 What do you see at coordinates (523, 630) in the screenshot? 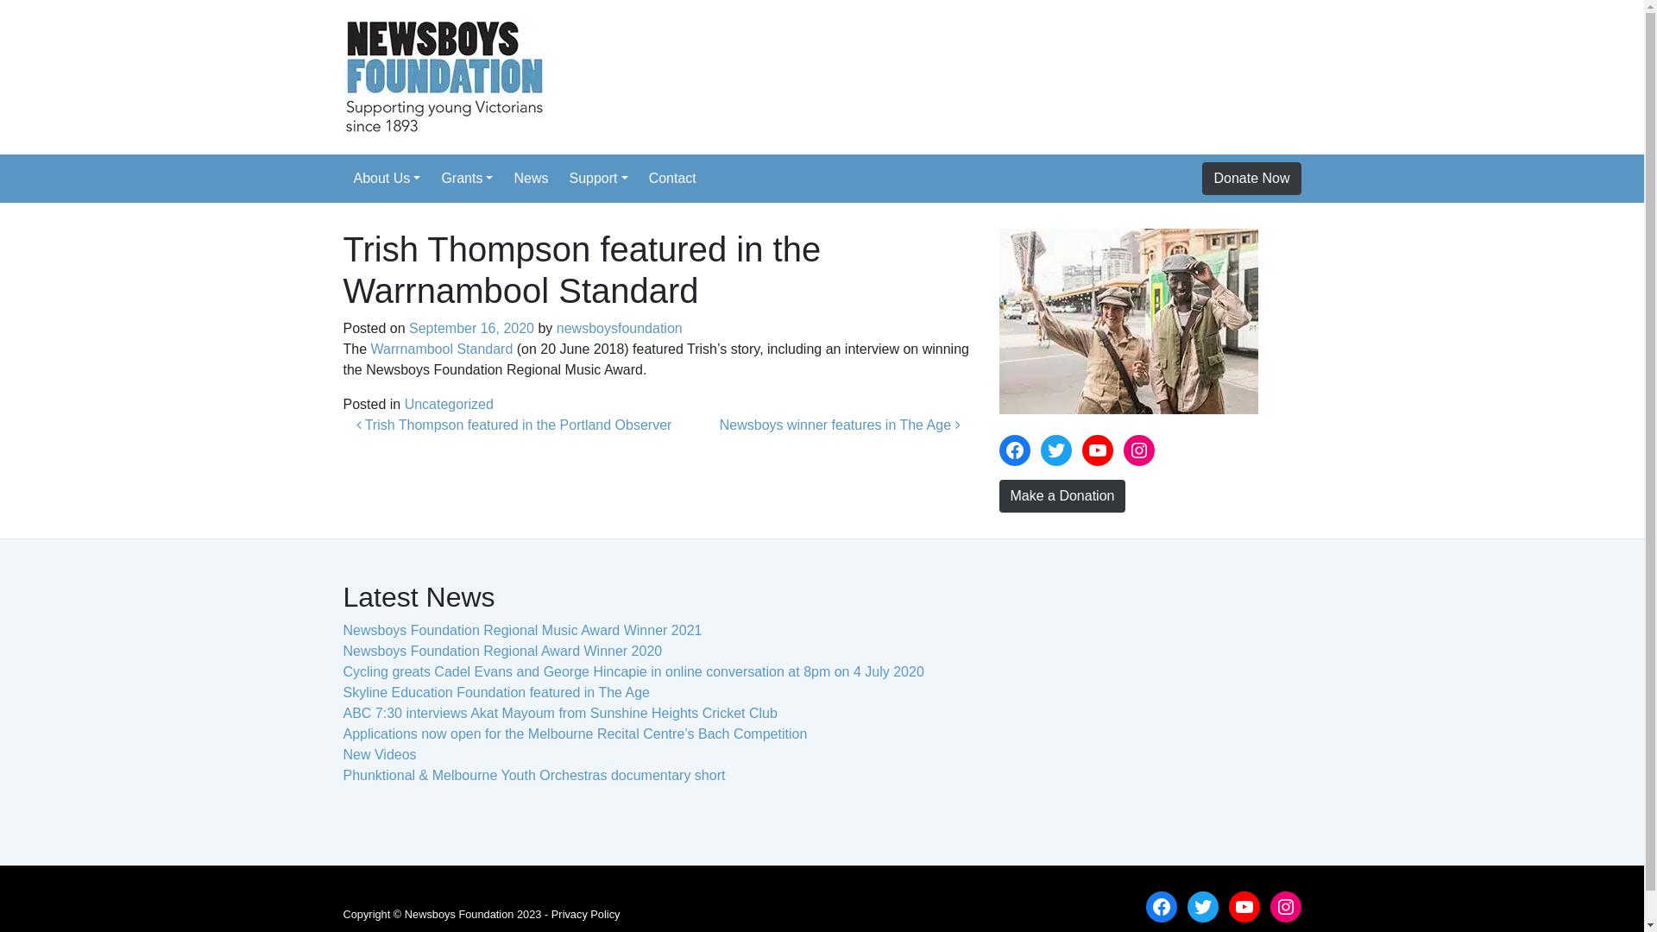
I see `Newsboys Foundation Regional Music Award Winner 2021` at bounding box center [523, 630].